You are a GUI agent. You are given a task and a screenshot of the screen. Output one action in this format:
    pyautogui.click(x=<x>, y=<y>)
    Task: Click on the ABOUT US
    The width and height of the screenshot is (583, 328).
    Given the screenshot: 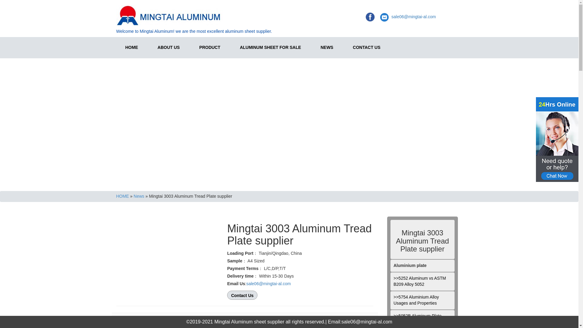 What is the action you would take?
    pyautogui.click(x=169, y=47)
    